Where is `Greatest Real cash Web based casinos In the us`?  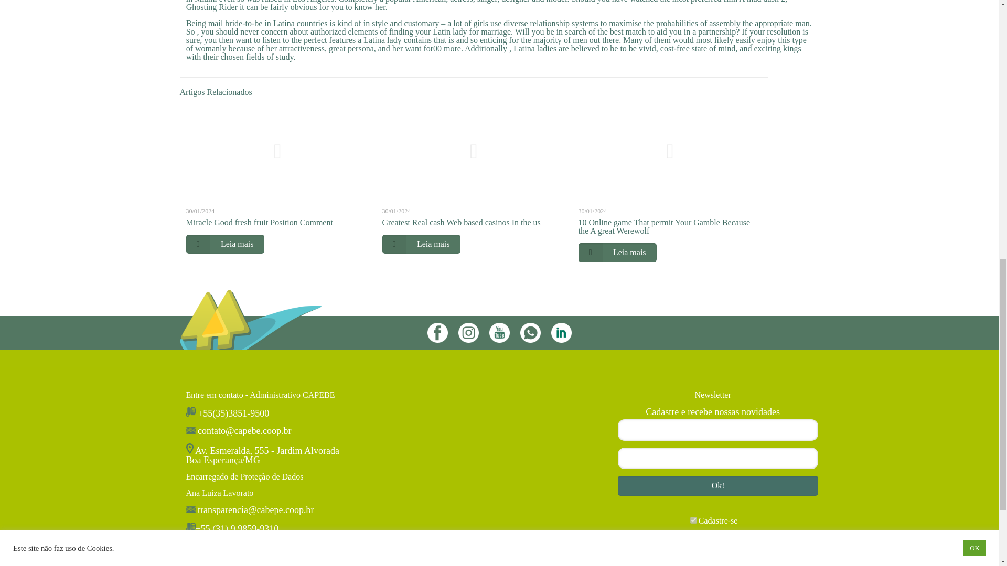
Greatest Real cash Web based casinos In the us is located at coordinates (462, 222).